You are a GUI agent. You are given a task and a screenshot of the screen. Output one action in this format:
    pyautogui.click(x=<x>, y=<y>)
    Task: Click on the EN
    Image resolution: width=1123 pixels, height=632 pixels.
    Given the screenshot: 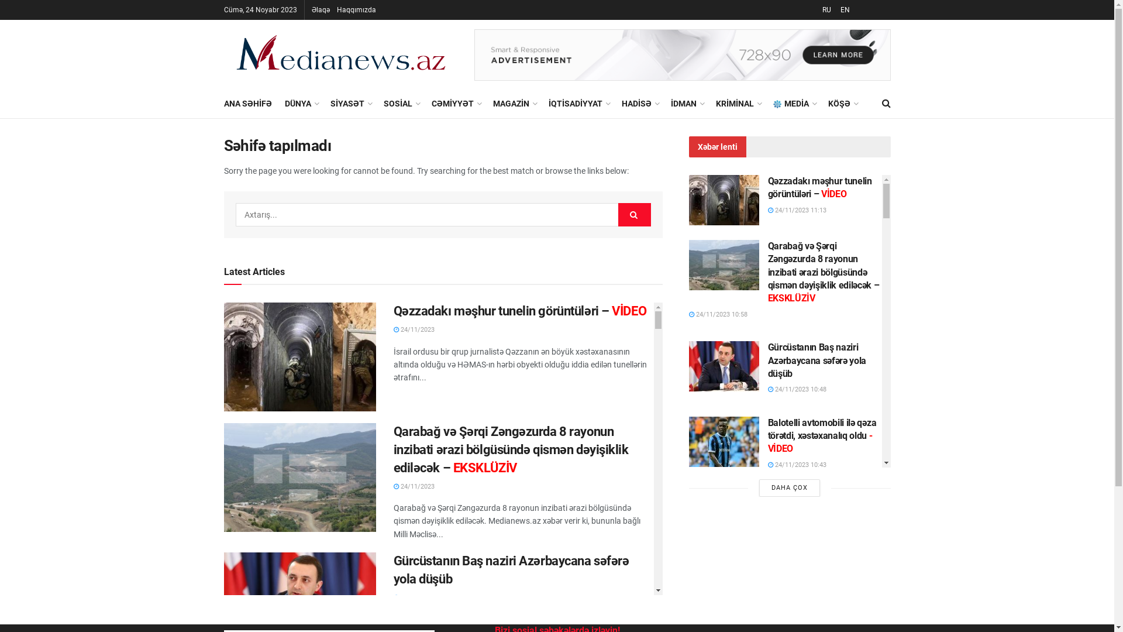 What is the action you would take?
    pyautogui.click(x=844, y=10)
    